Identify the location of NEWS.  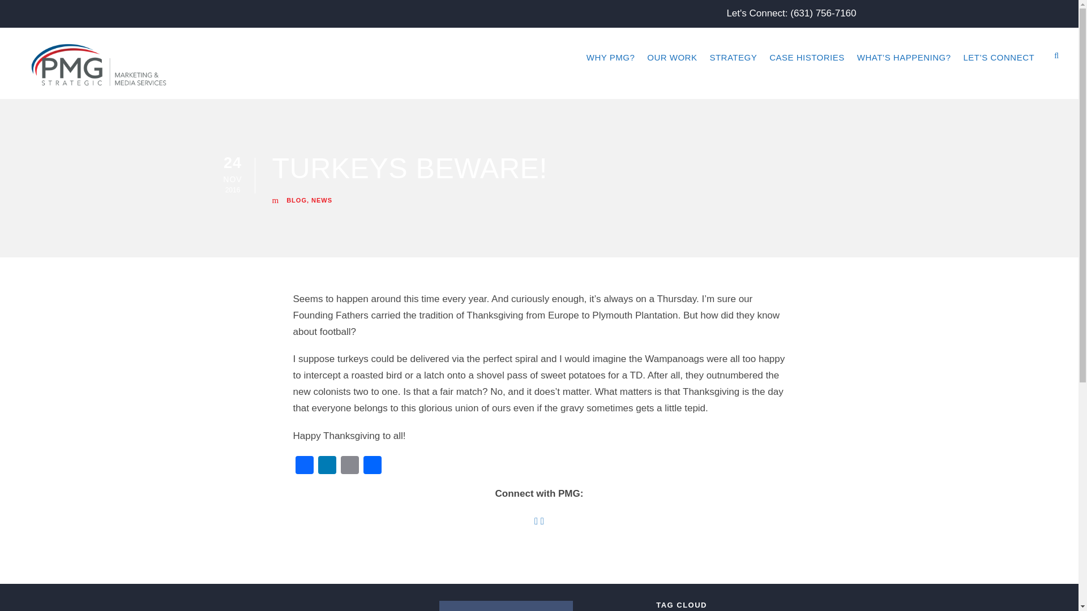
(322, 200).